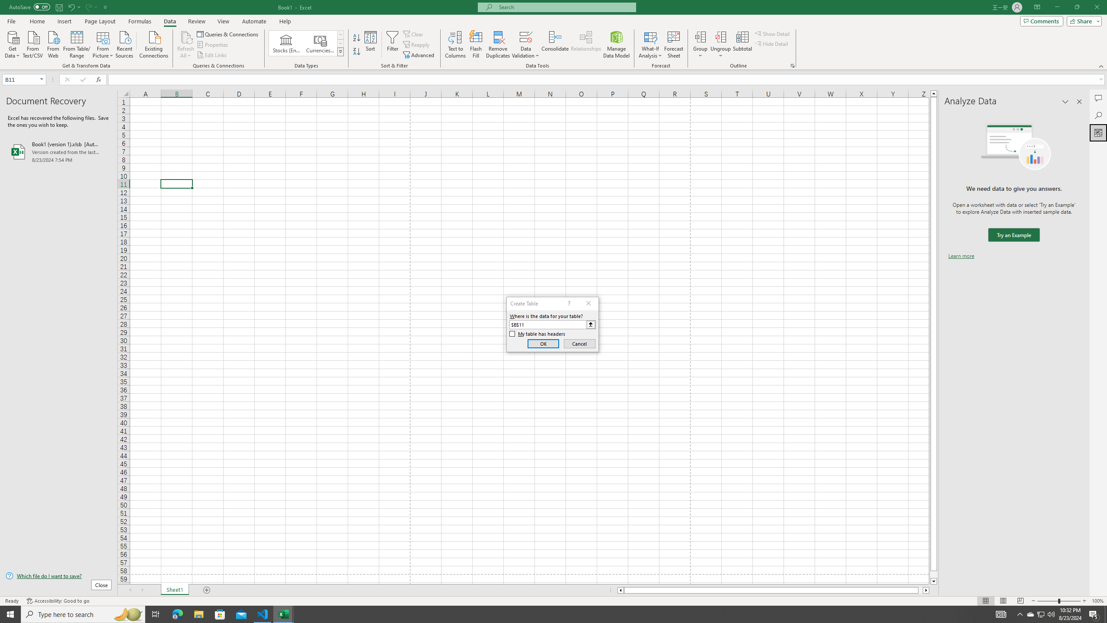 Image resolution: width=1107 pixels, height=623 pixels. What do you see at coordinates (212, 55) in the screenshot?
I see `Edit Links` at bounding box center [212, 55].